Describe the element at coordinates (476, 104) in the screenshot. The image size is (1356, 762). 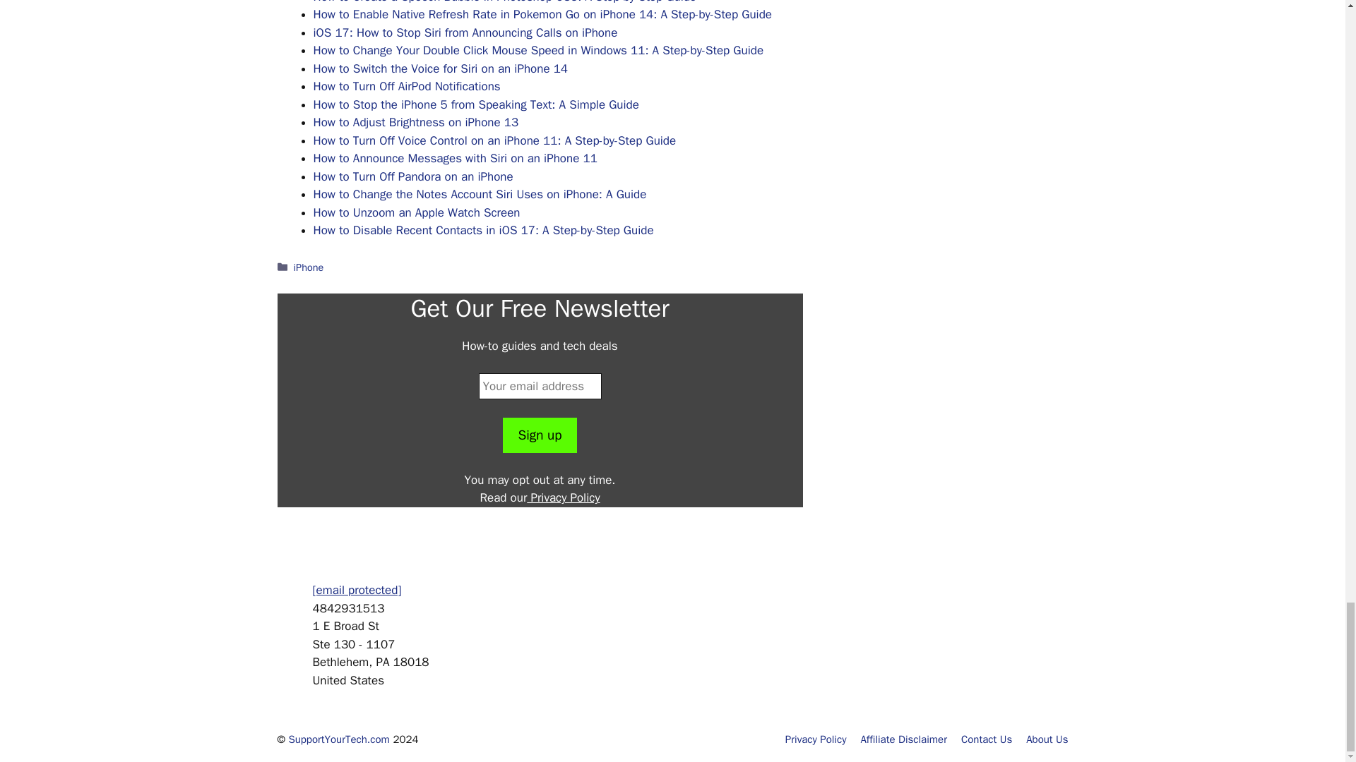
I see `How to Stop the iPhone 5 from Speaking Text: A Simple Guide` at that location.